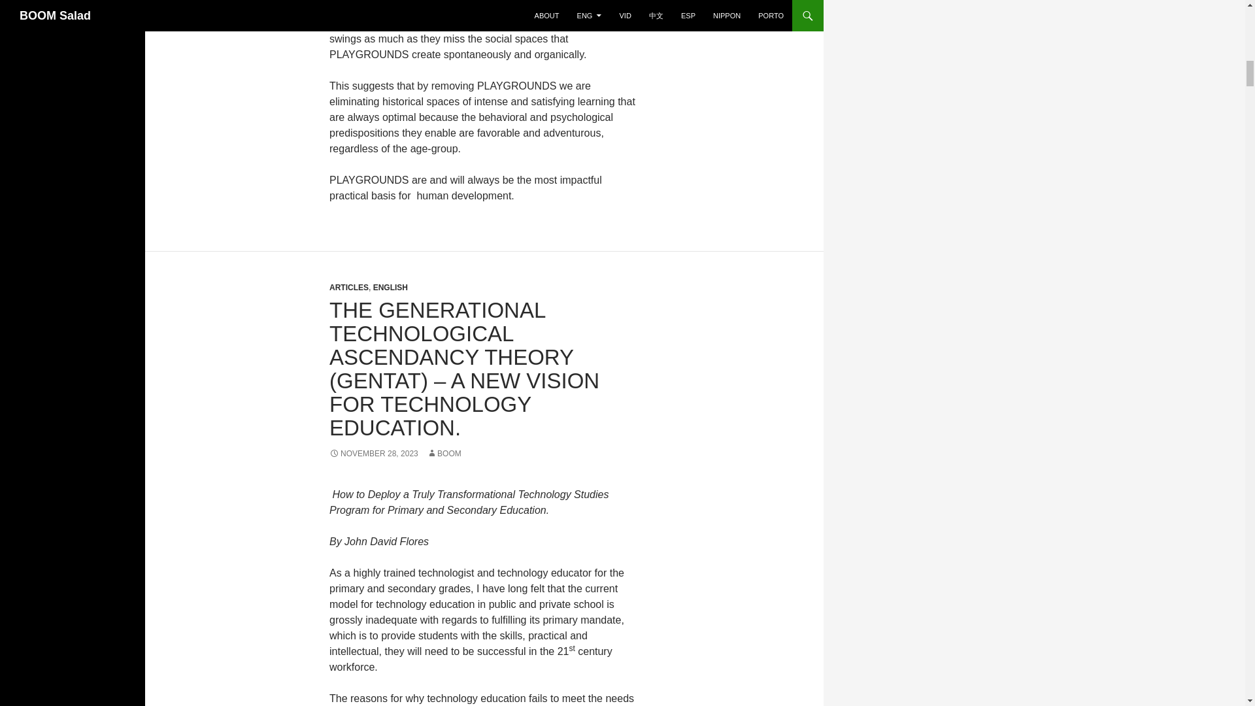  I want to click on NOVEMBER 28, 2023, so click(373, 453).